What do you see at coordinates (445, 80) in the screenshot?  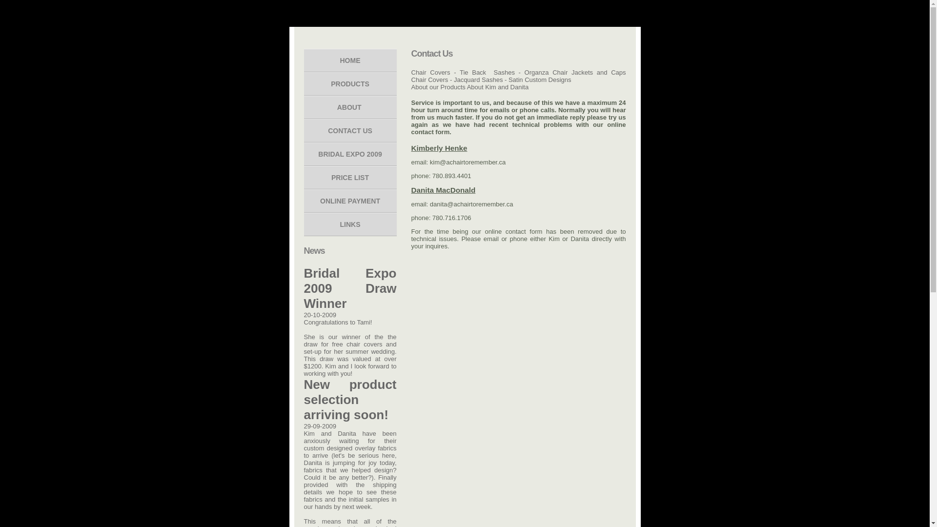 I see `Chair Covers - Jacquard` at bounding box center [445, 80].